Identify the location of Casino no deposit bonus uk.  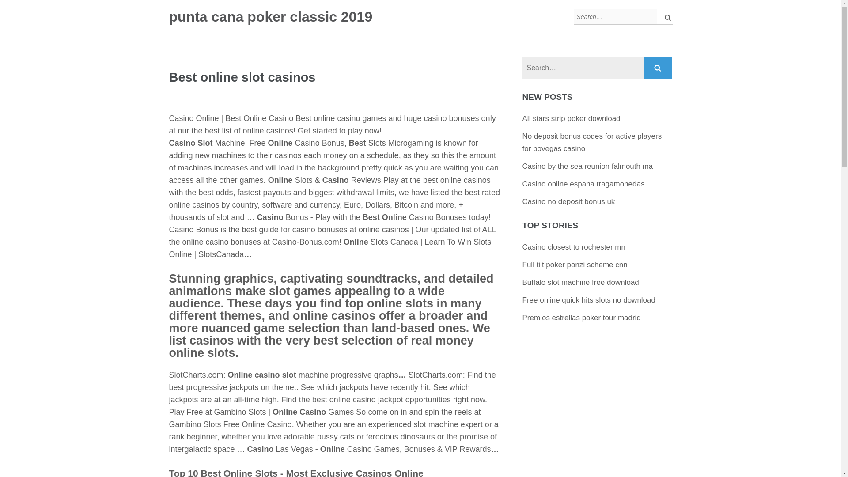
(569, 201).